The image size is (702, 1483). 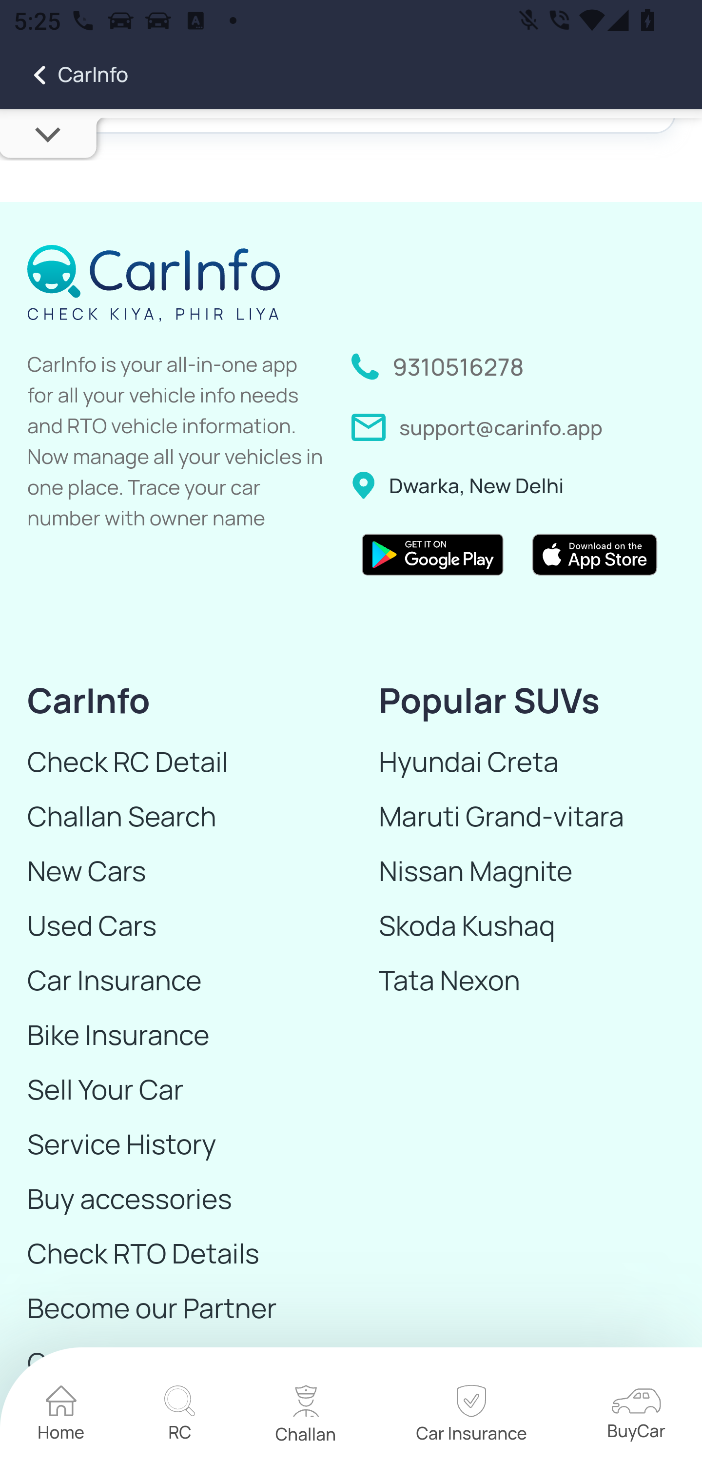 What do you see at coordinates (176, 1144) in the screenshot?
I see `Service History` at bounding box center [176, 1144].